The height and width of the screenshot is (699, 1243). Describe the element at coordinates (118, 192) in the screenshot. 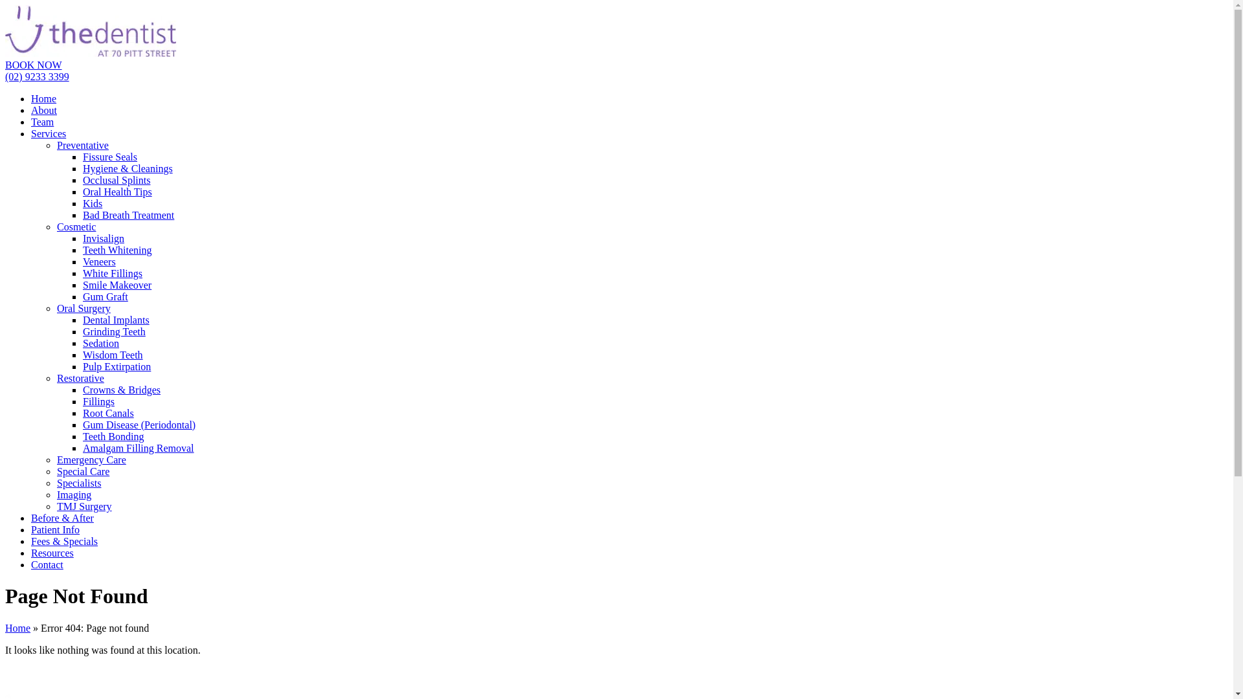

I see `Oral Health Tips` at that location.